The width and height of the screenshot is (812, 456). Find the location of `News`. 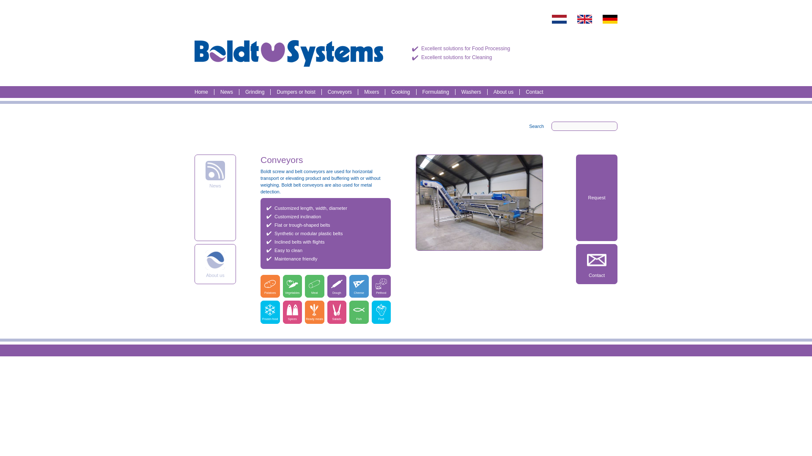

News is located at coordinates (215, 171).